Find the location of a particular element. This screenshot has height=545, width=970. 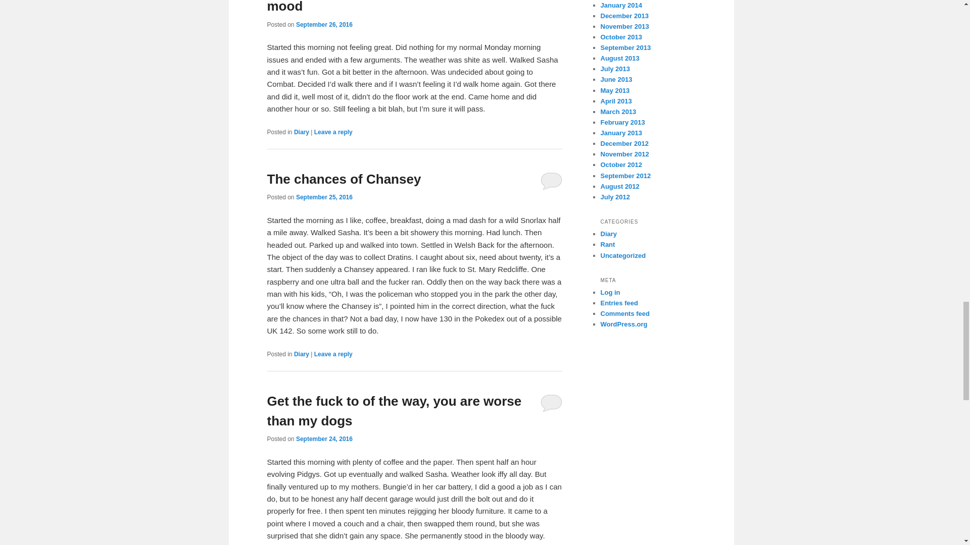

10:33 pm is located at coordinates (324, 197).